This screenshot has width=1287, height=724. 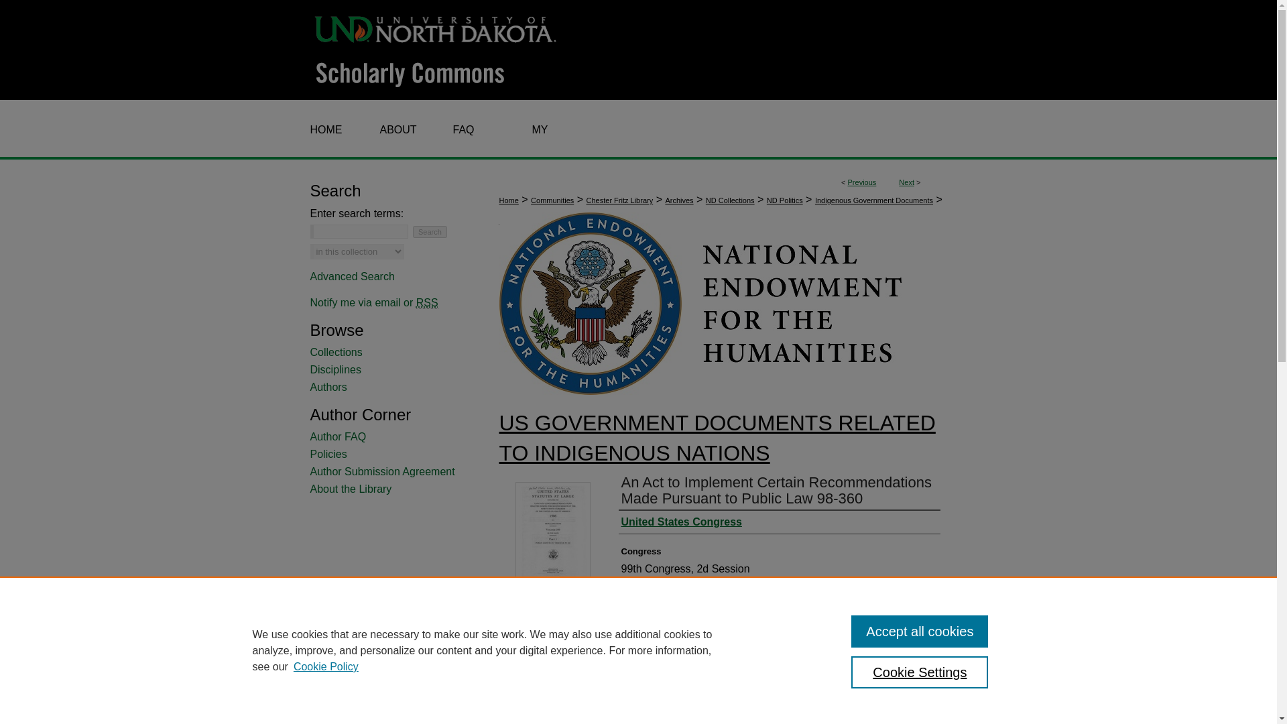 I want to click on FAQ, so click(x=460, y=130).